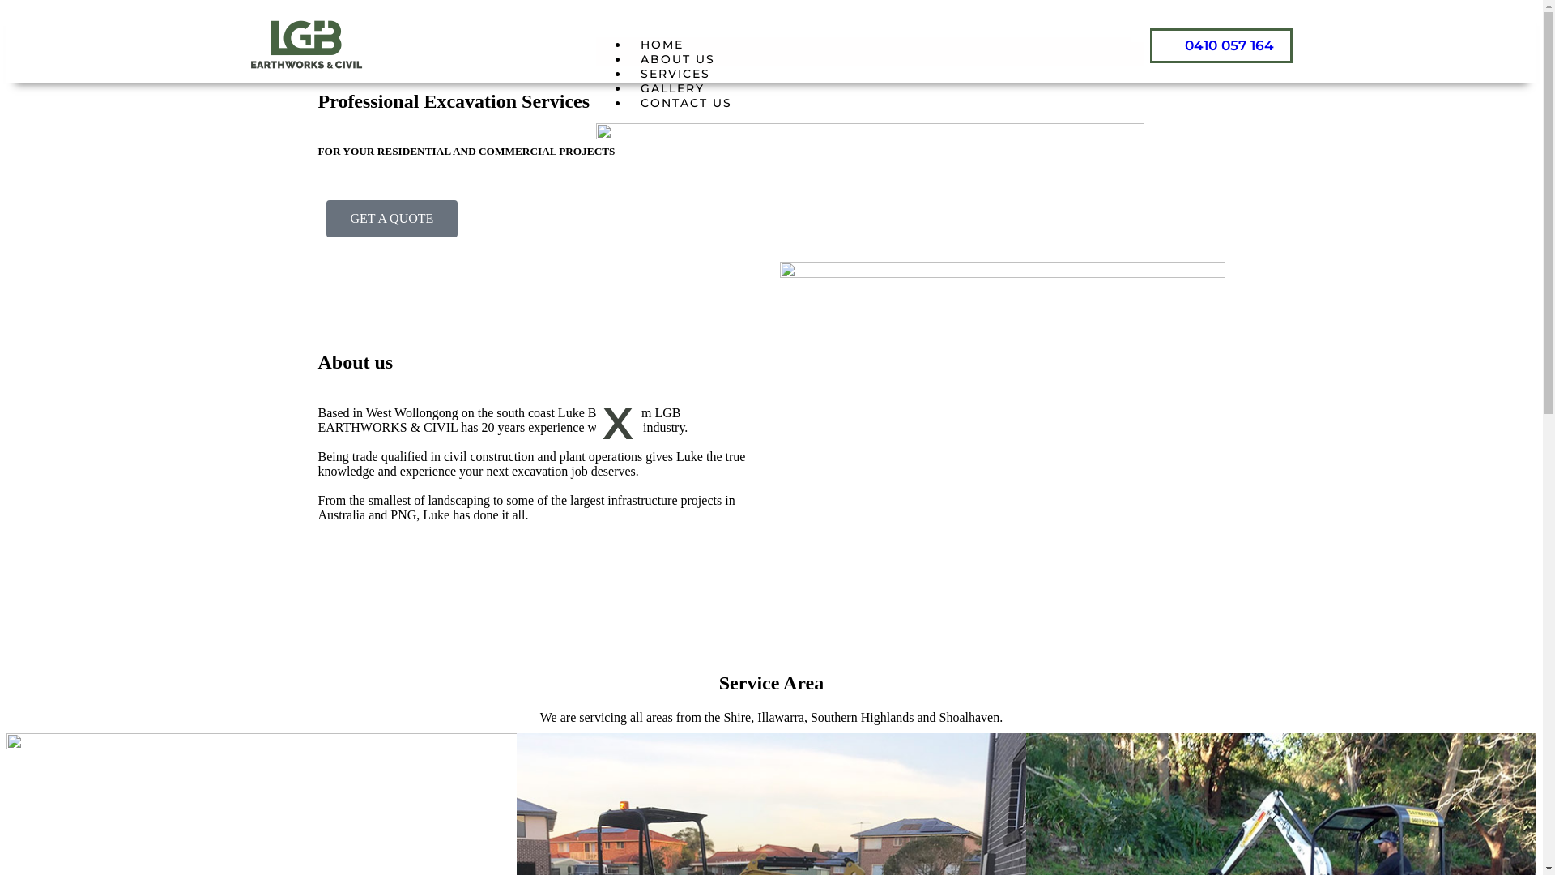  I want to click on X, so click(619, 423).